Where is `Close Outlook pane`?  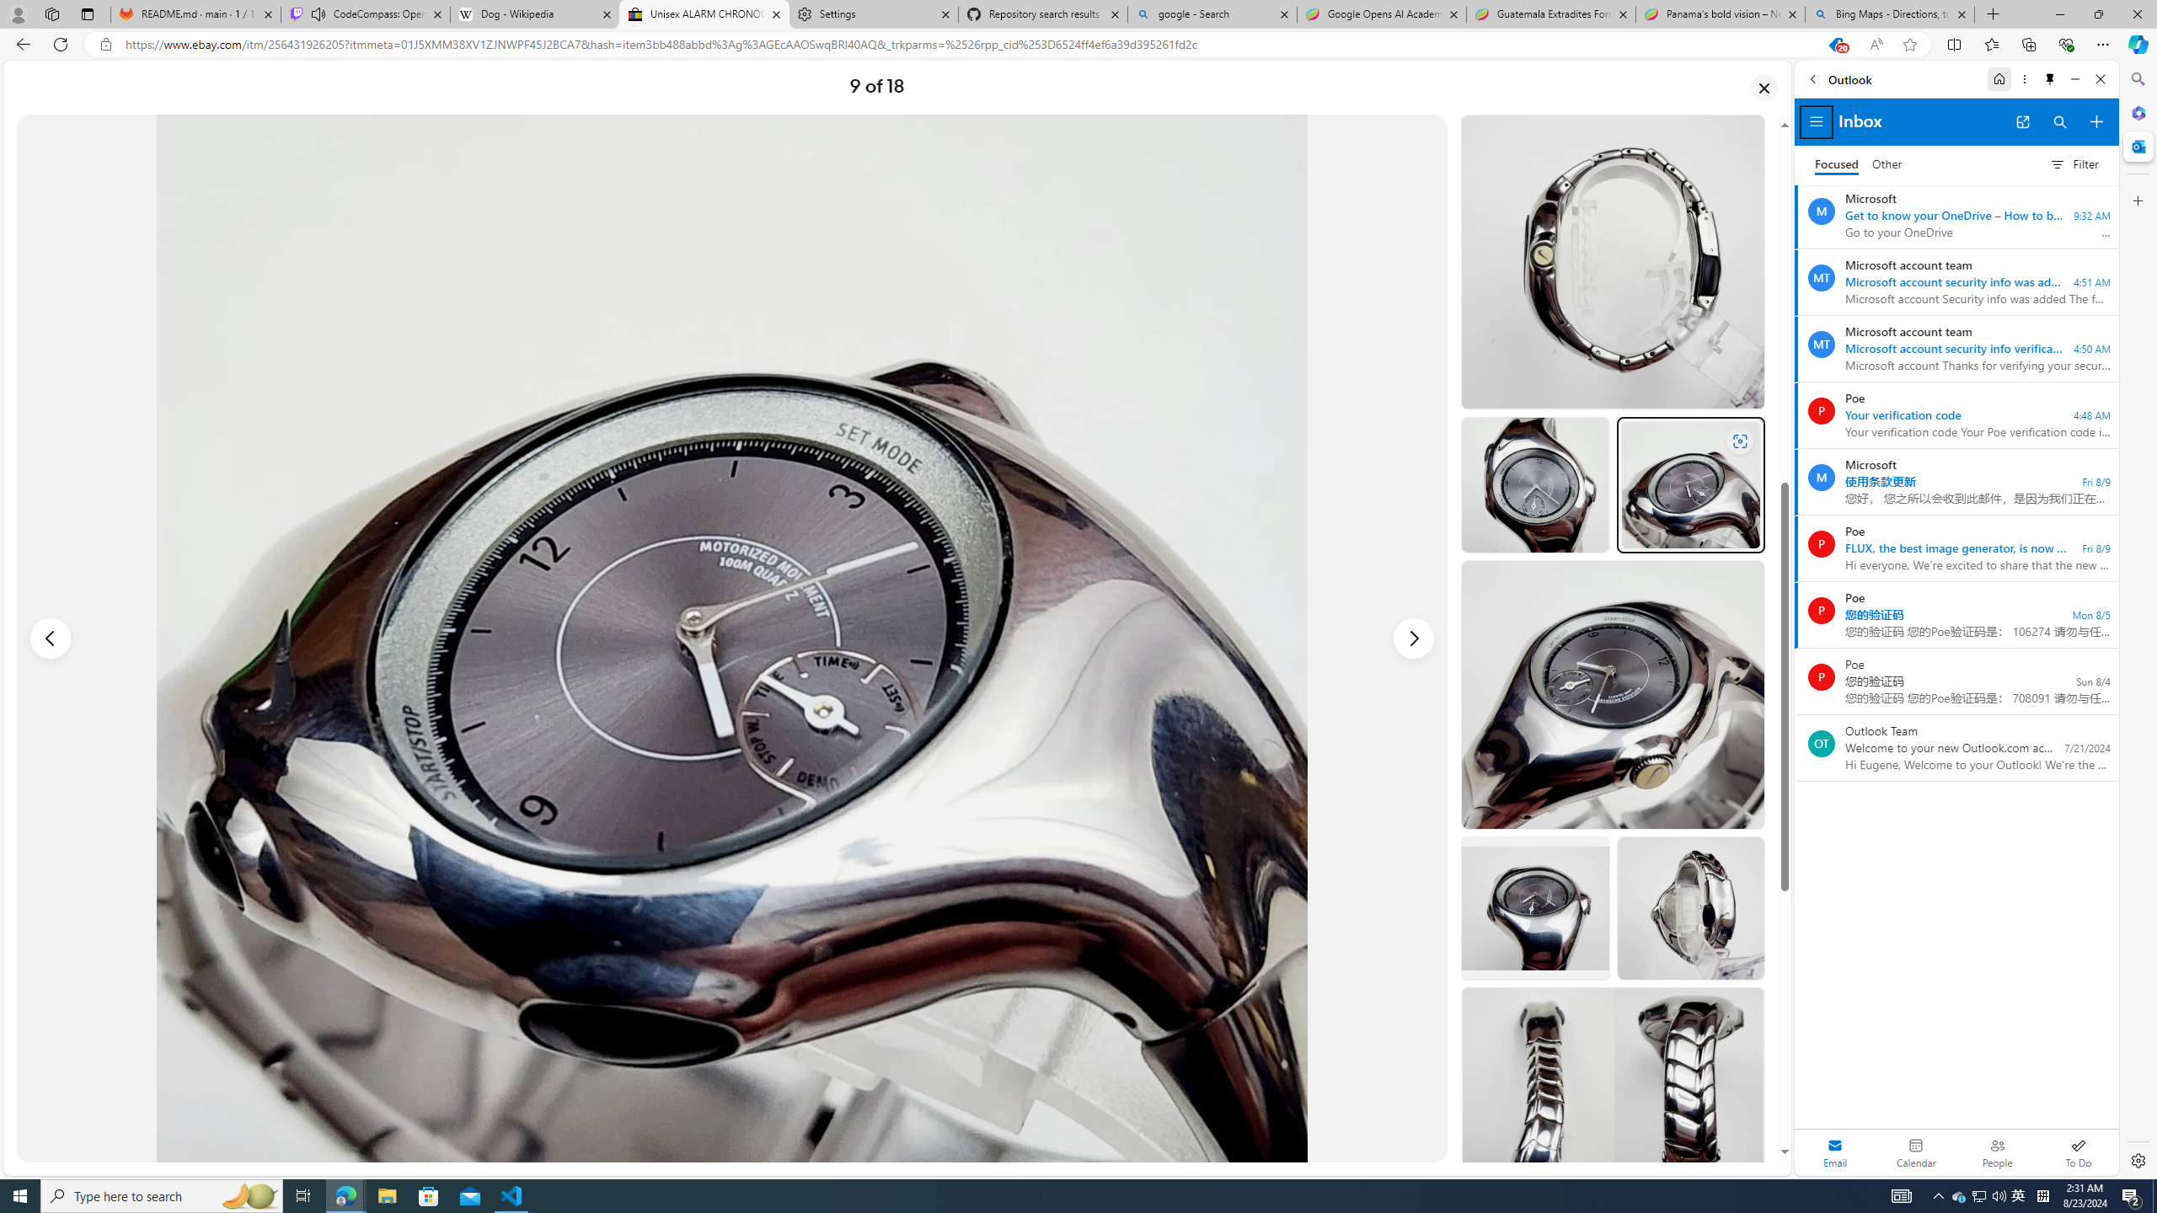
Close Outlook pane is located at coordinates (2137, 146).